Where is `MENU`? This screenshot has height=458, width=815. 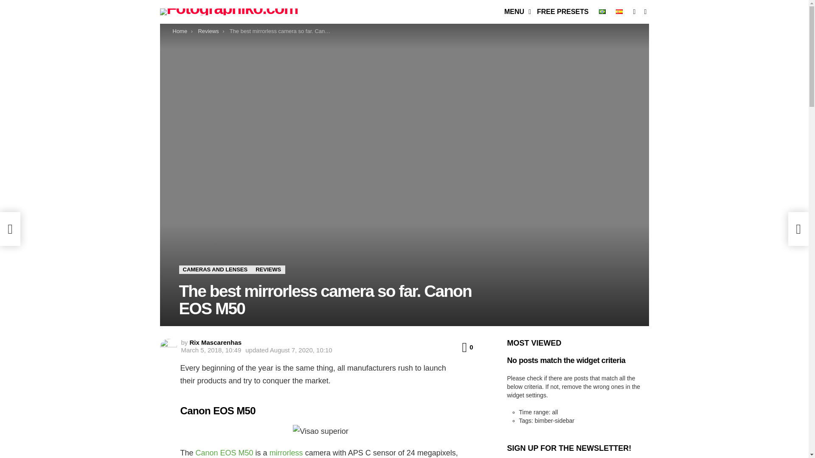
MENU is located at coordinates (515, 12).